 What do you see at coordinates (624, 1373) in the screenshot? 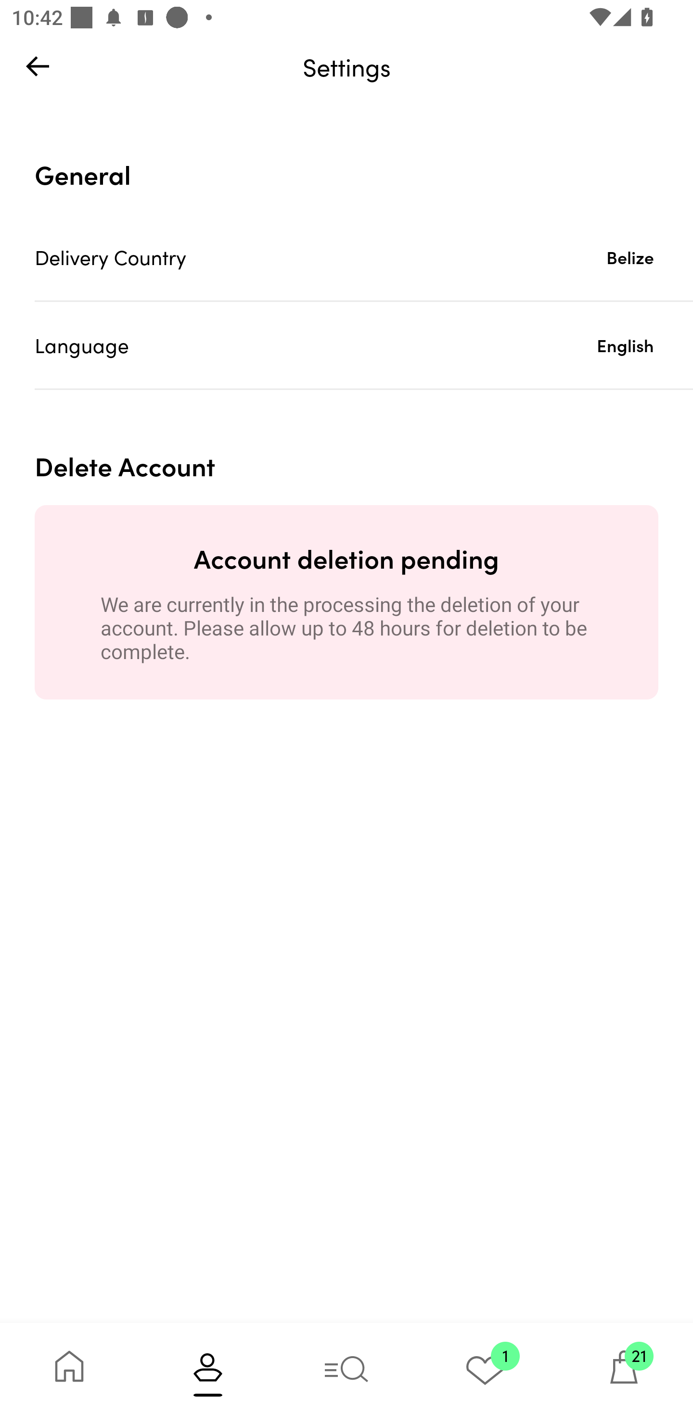
I see `21` at bounding box center [624, 1373].